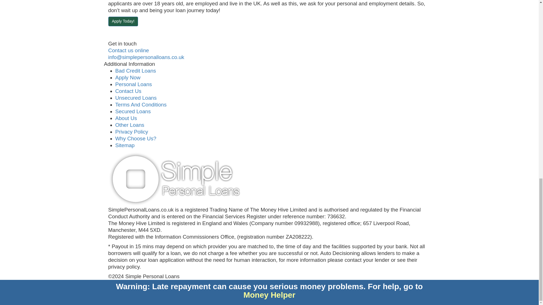 The height and width of the screenshot is (305, 543). What do you see at coordinates (269, 295) in the screenshot?
I see `Money Helper` at bounding box center [269, 295].